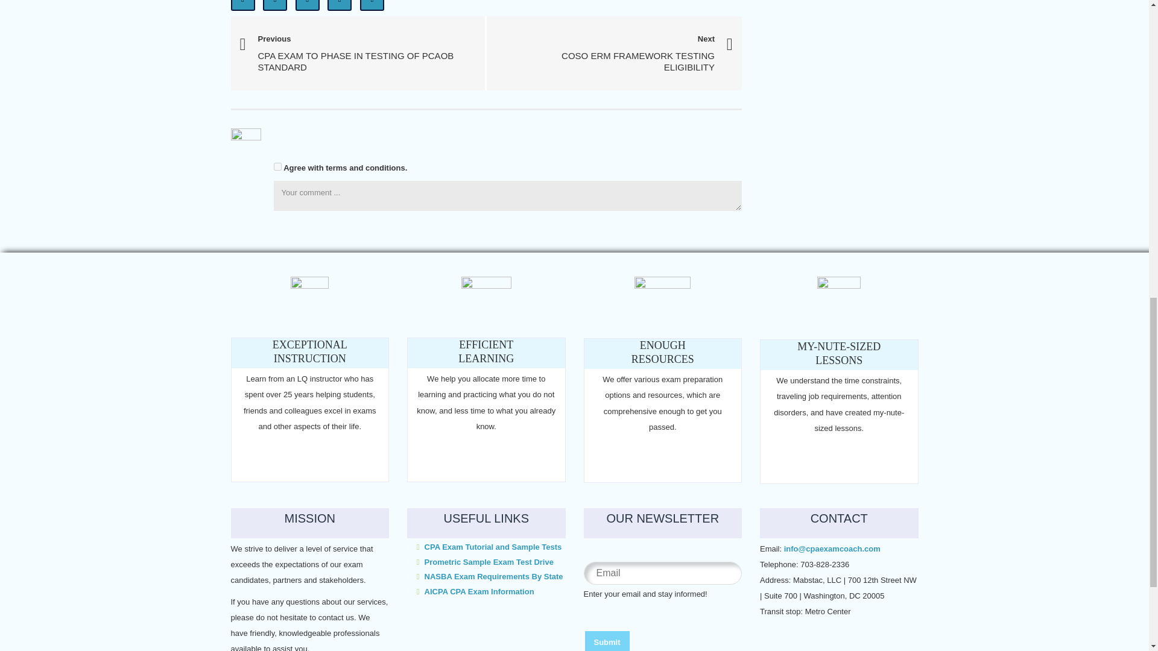  I want to click on Share on Twitter, so click(275, 5).